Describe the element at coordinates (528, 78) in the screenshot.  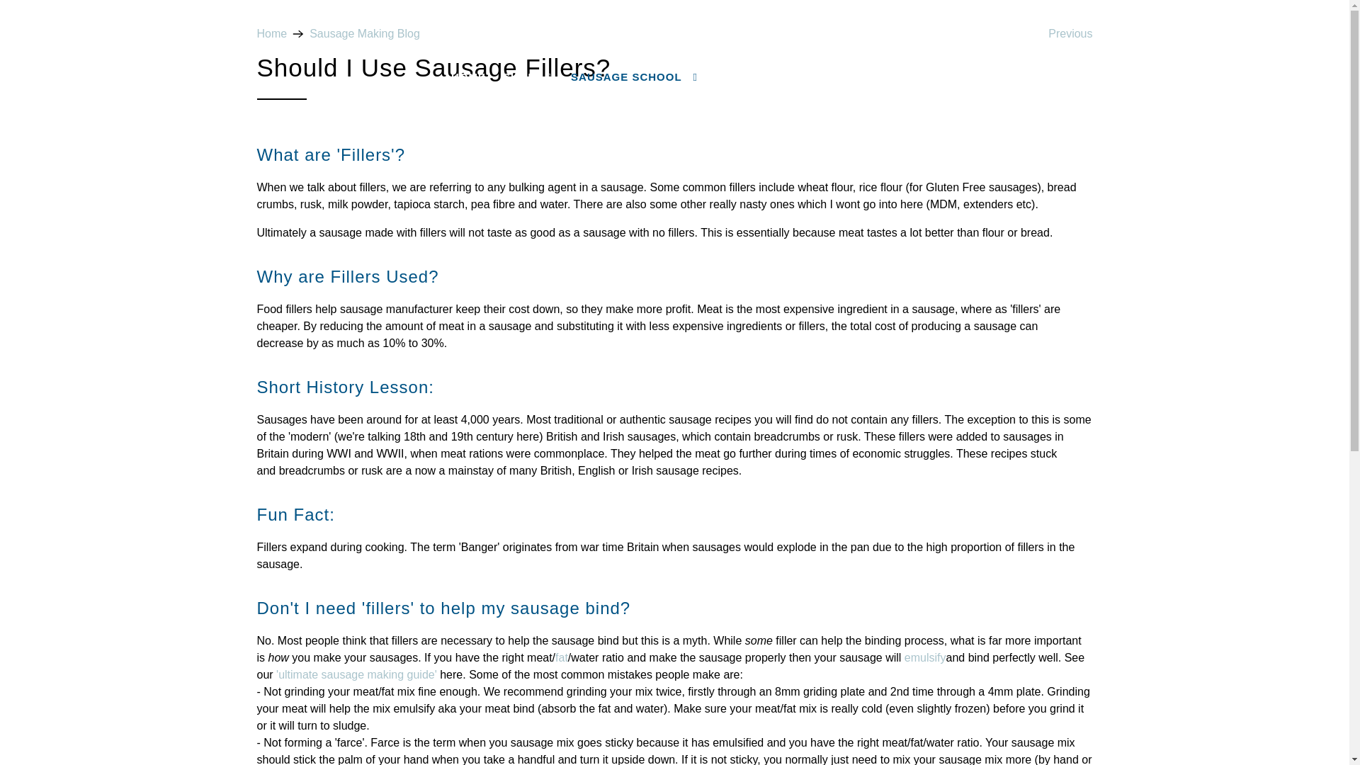
I see `SHOP` at that location.